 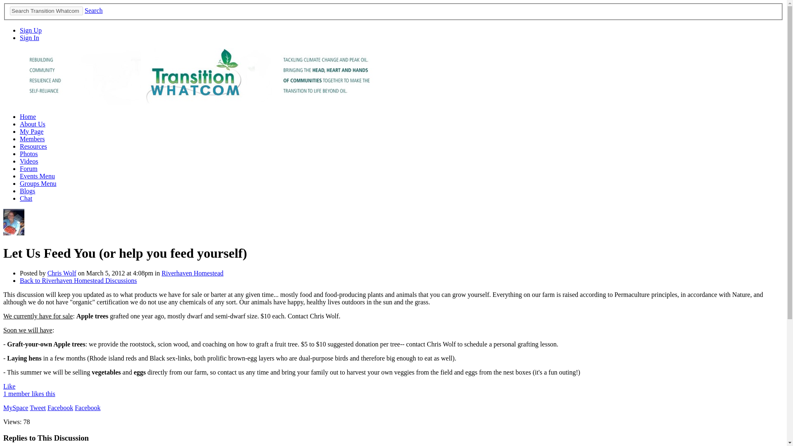 What do you see at coordinates (32, 139) in the screenshot?
I see `Members` at bounding box center [32, 139].